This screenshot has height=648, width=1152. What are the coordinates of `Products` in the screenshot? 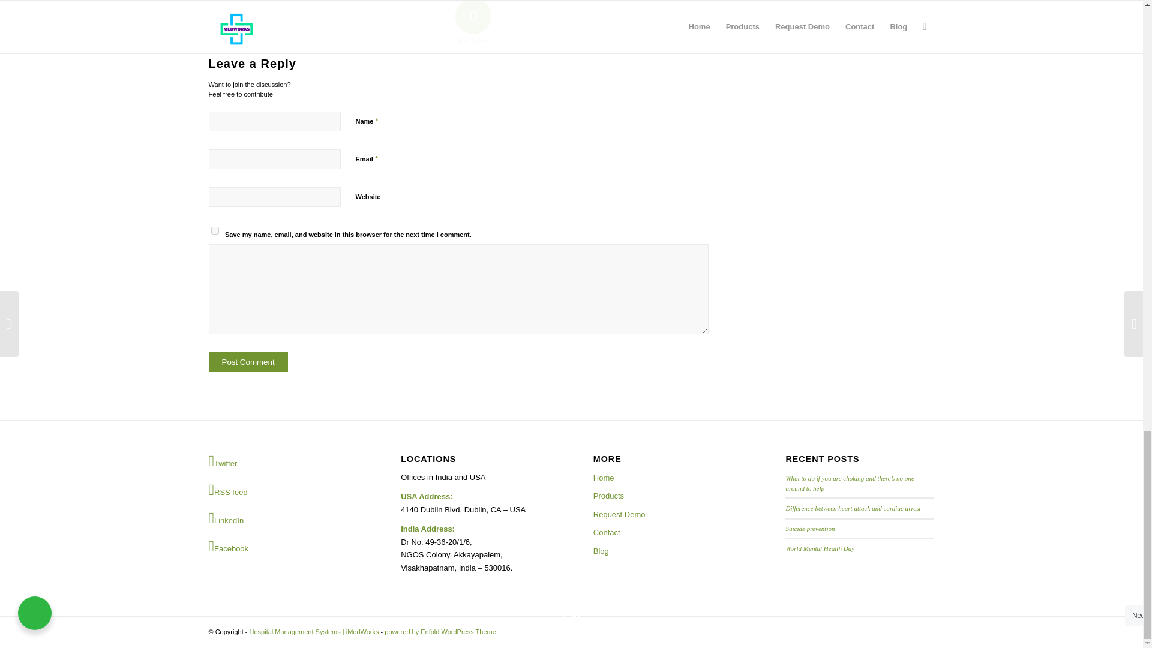 It's located at (667, 496).